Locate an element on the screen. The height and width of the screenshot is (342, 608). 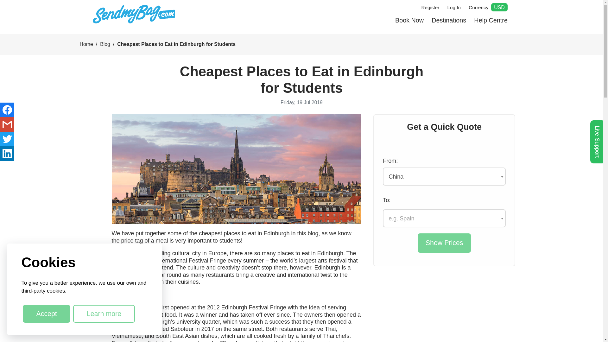
Destinations is located at coordinates (448, 20).